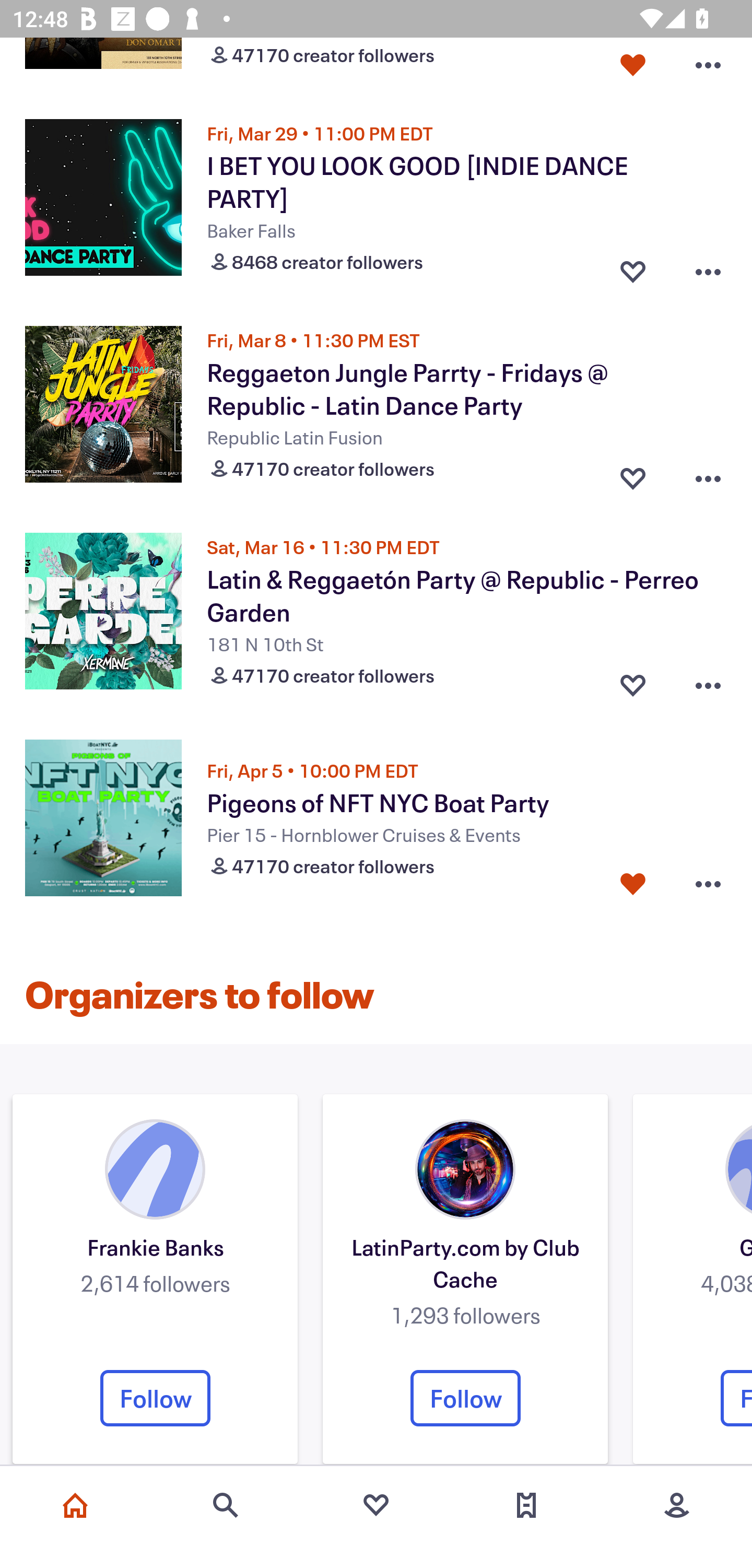 The width and height of the screenshot is (752, 1546). What do you see at coordinates (708, 268) in the screenshot?
I see `Overflow menu button` at bounding box center [708, 268].